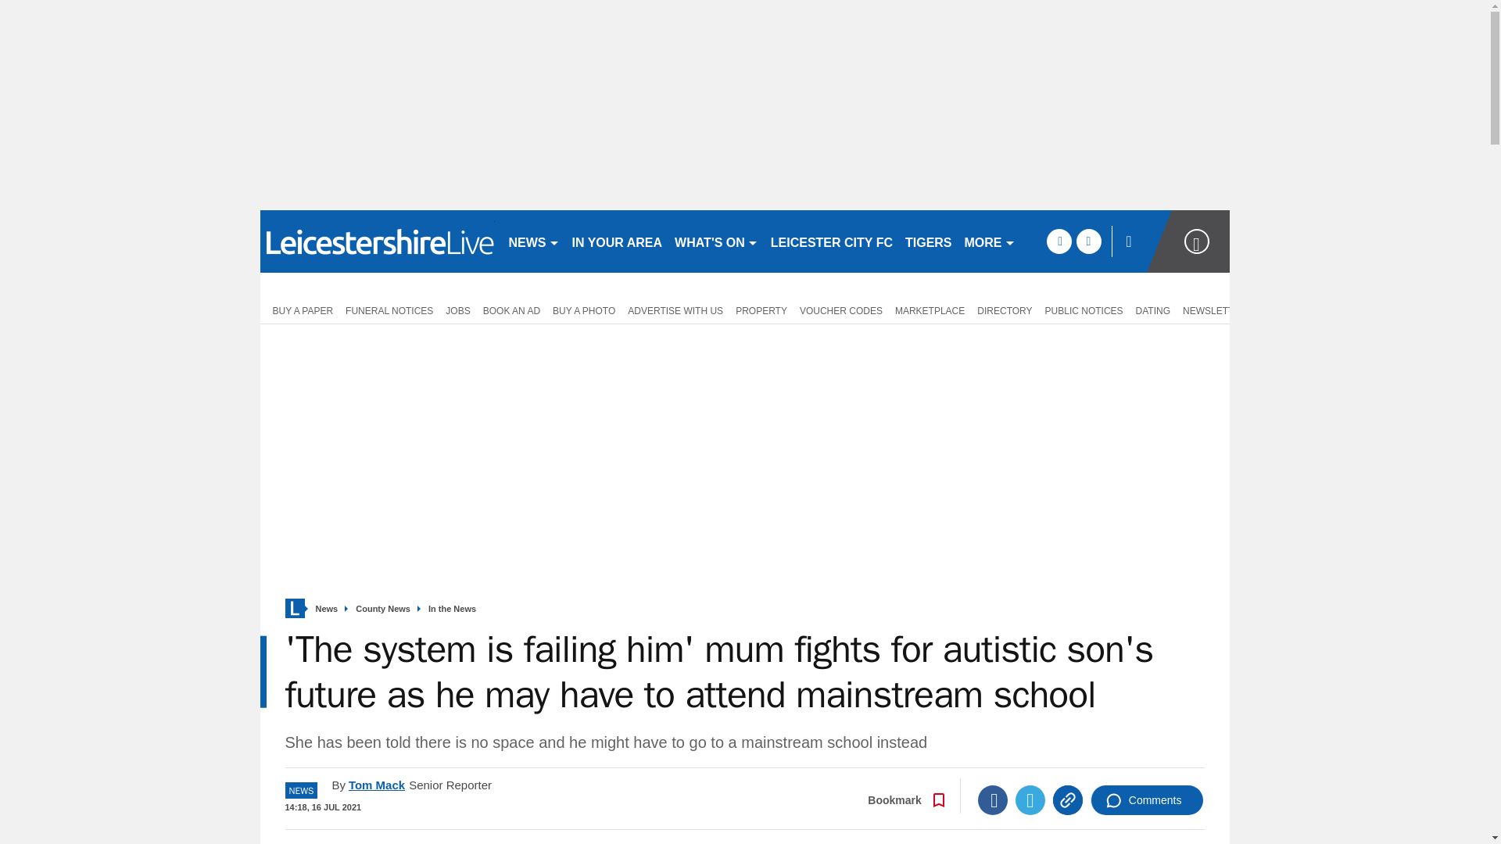 The width and height of the screenshot is (1501, 844). What do you see at coordinates (1088, 241) in the screenshot?
I see `twitter` at bounding box center [1088, 241].